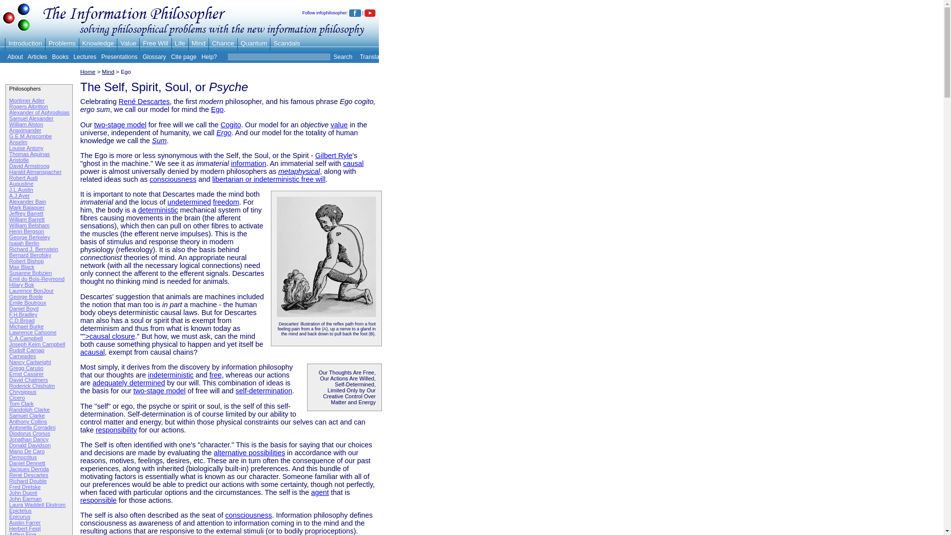 The image size is (951, 535). I want to click on About, so click(15, 57).